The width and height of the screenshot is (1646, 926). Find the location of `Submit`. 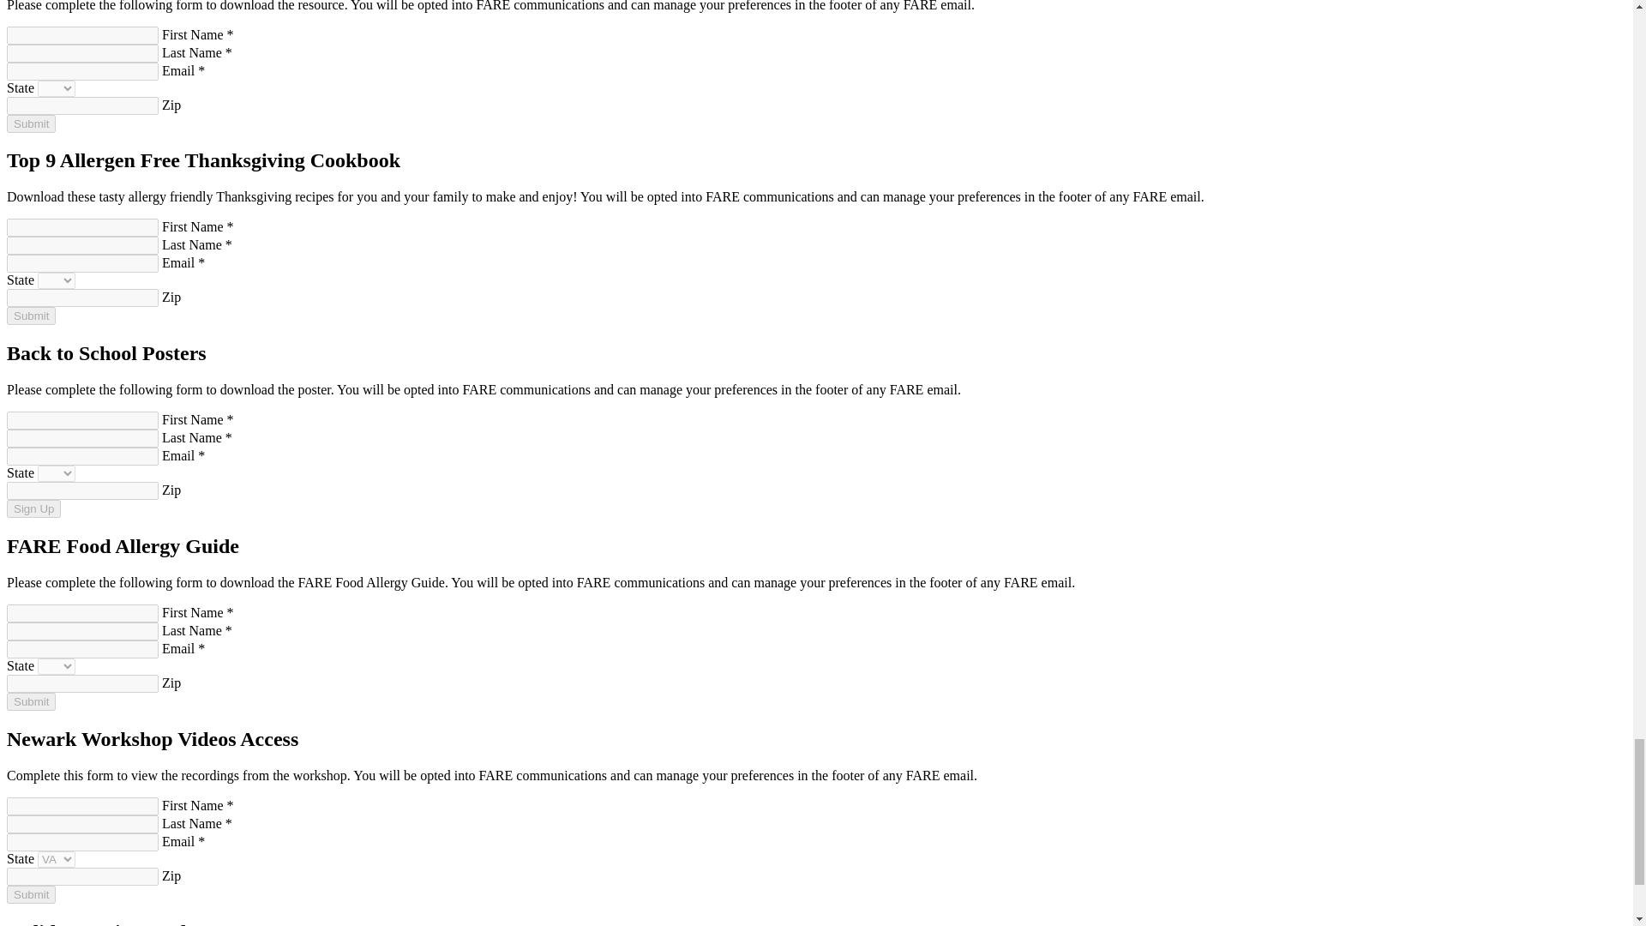

Submit is located at coordinates (31, 316).